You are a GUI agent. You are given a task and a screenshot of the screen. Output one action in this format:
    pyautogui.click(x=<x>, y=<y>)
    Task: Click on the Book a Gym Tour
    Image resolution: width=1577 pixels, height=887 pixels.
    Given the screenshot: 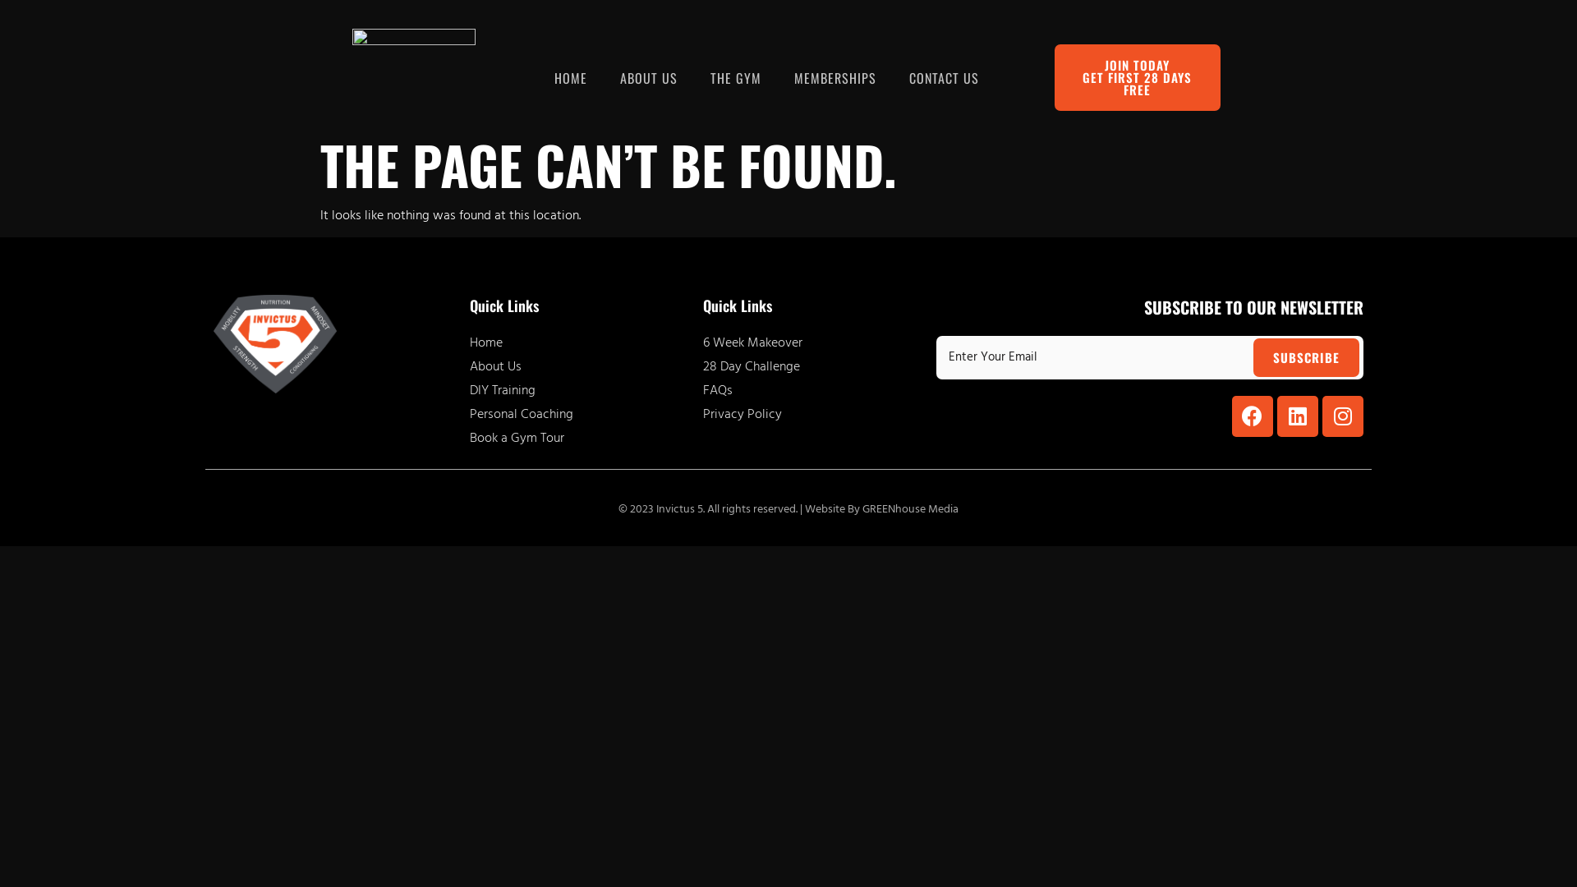 What is the action you would take?
    pyautogui.click(x=578, y=439)
    